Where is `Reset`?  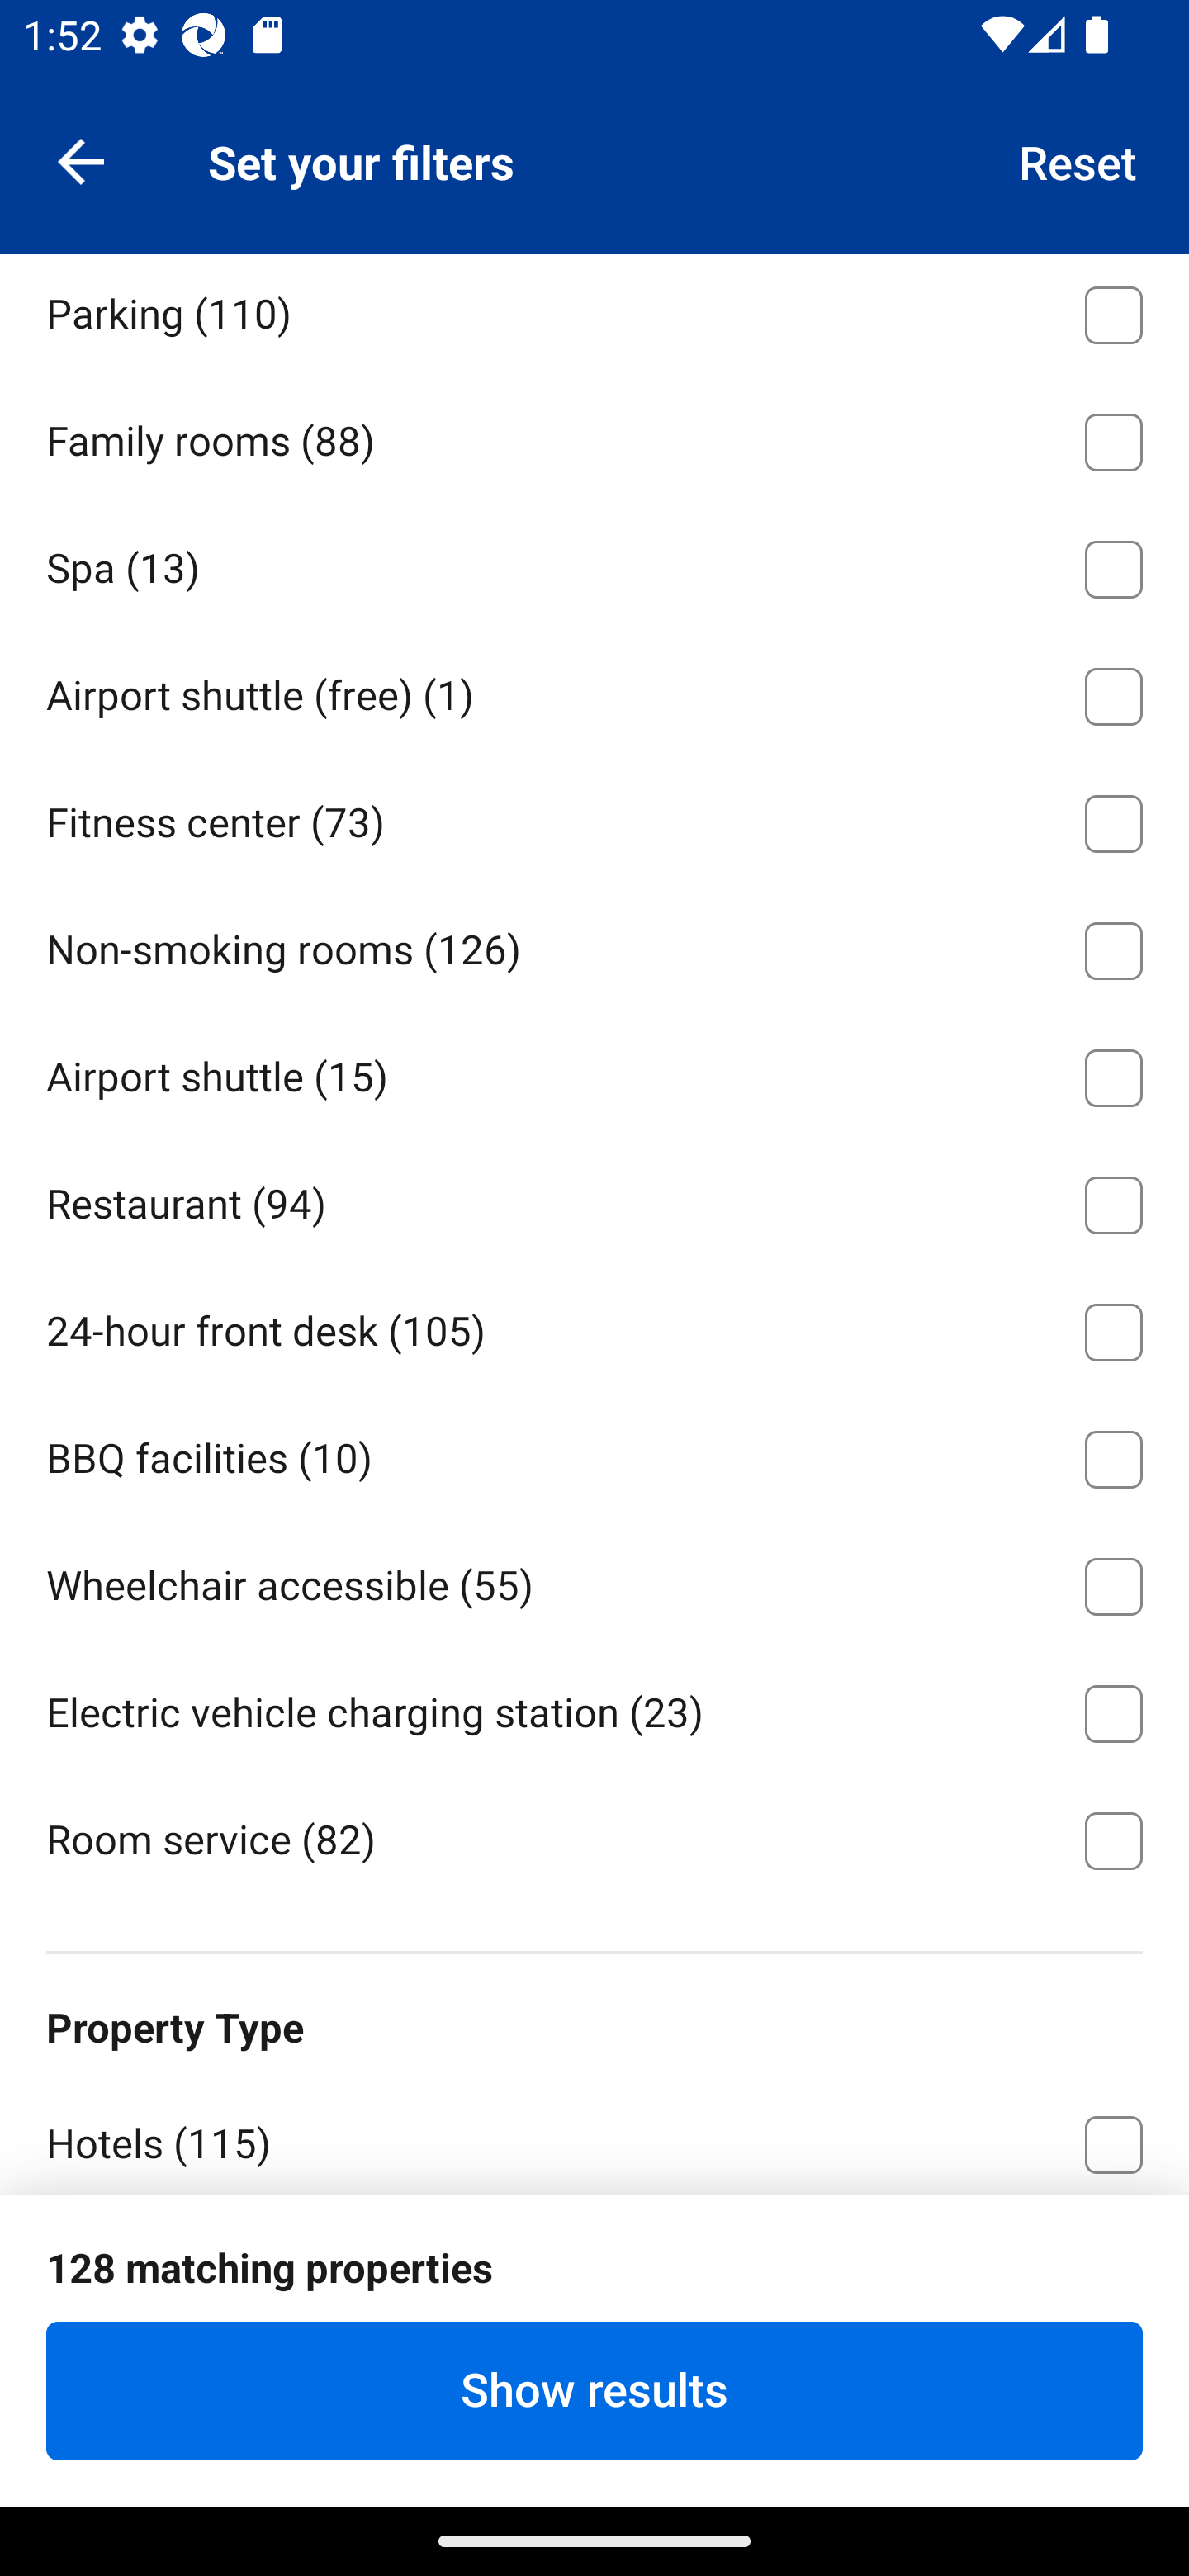
Reset is located at coordinates (1078, 160).